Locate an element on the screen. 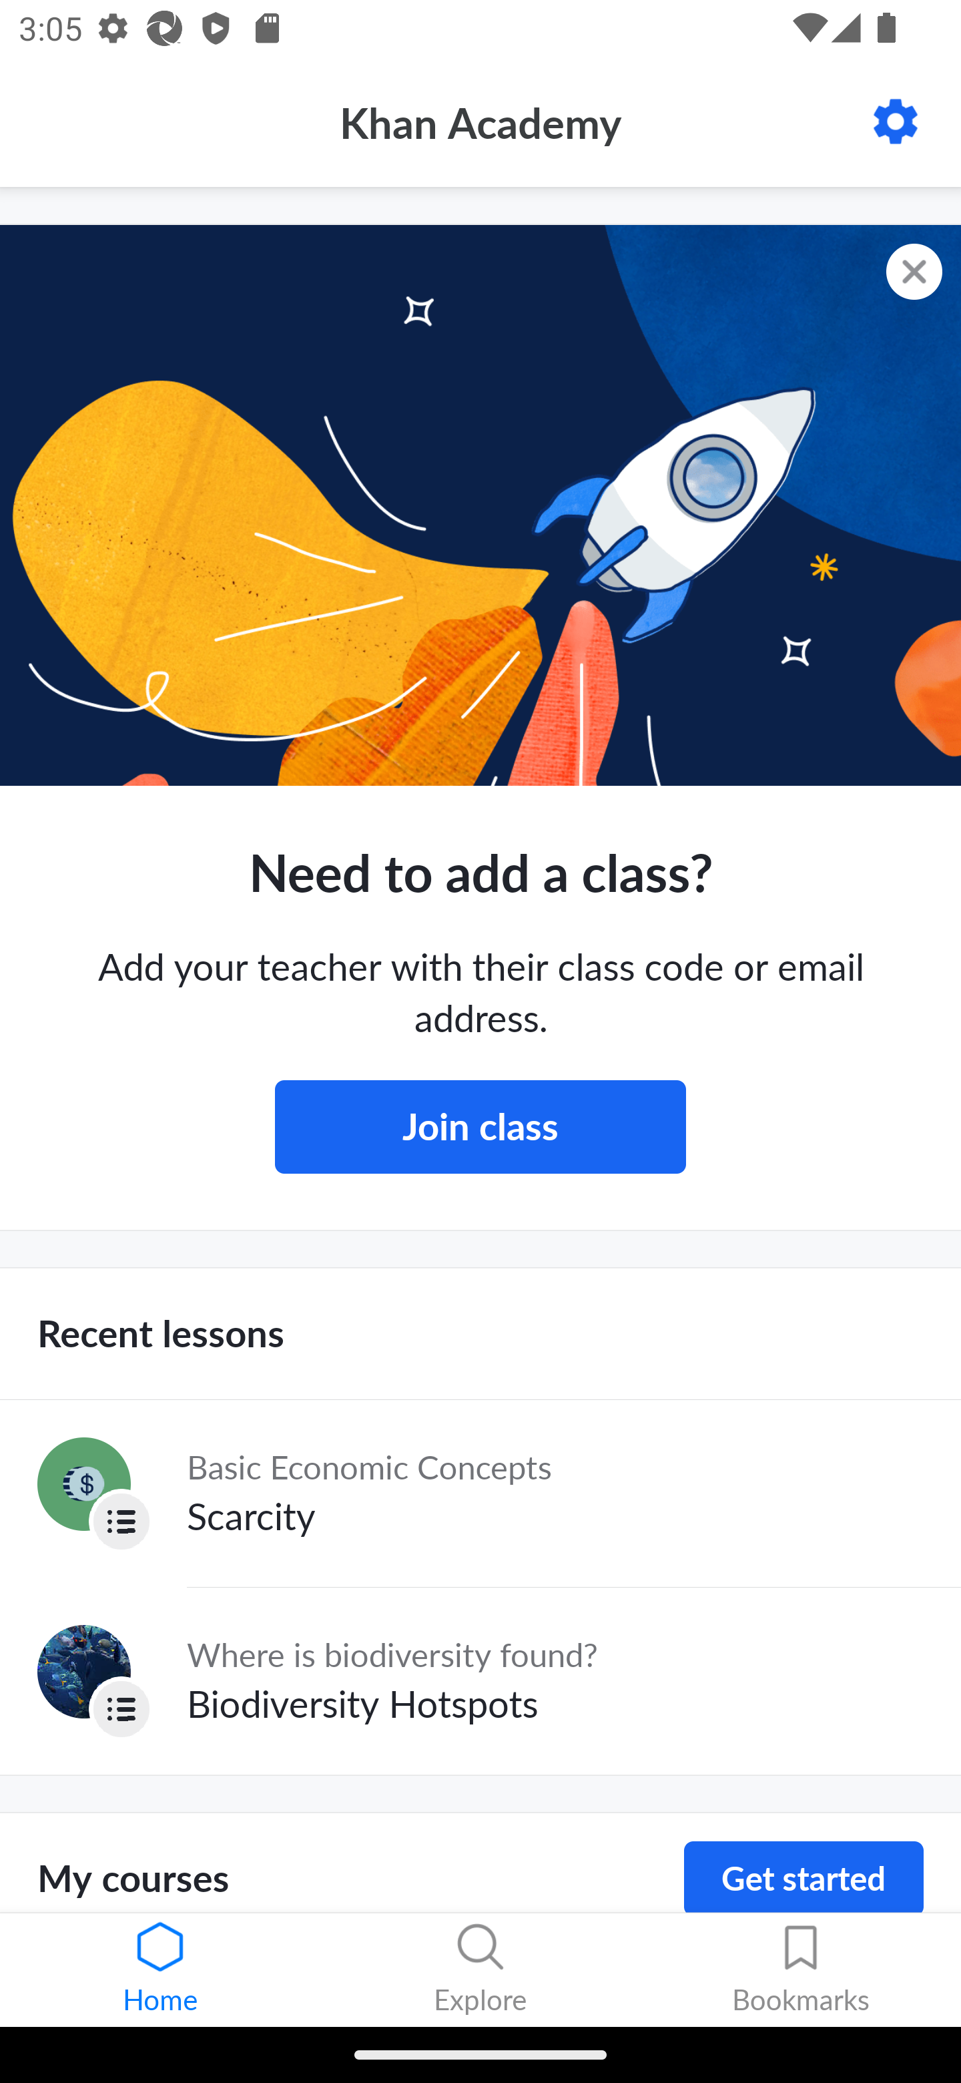  Explore is located at coordinates (480, 1970).